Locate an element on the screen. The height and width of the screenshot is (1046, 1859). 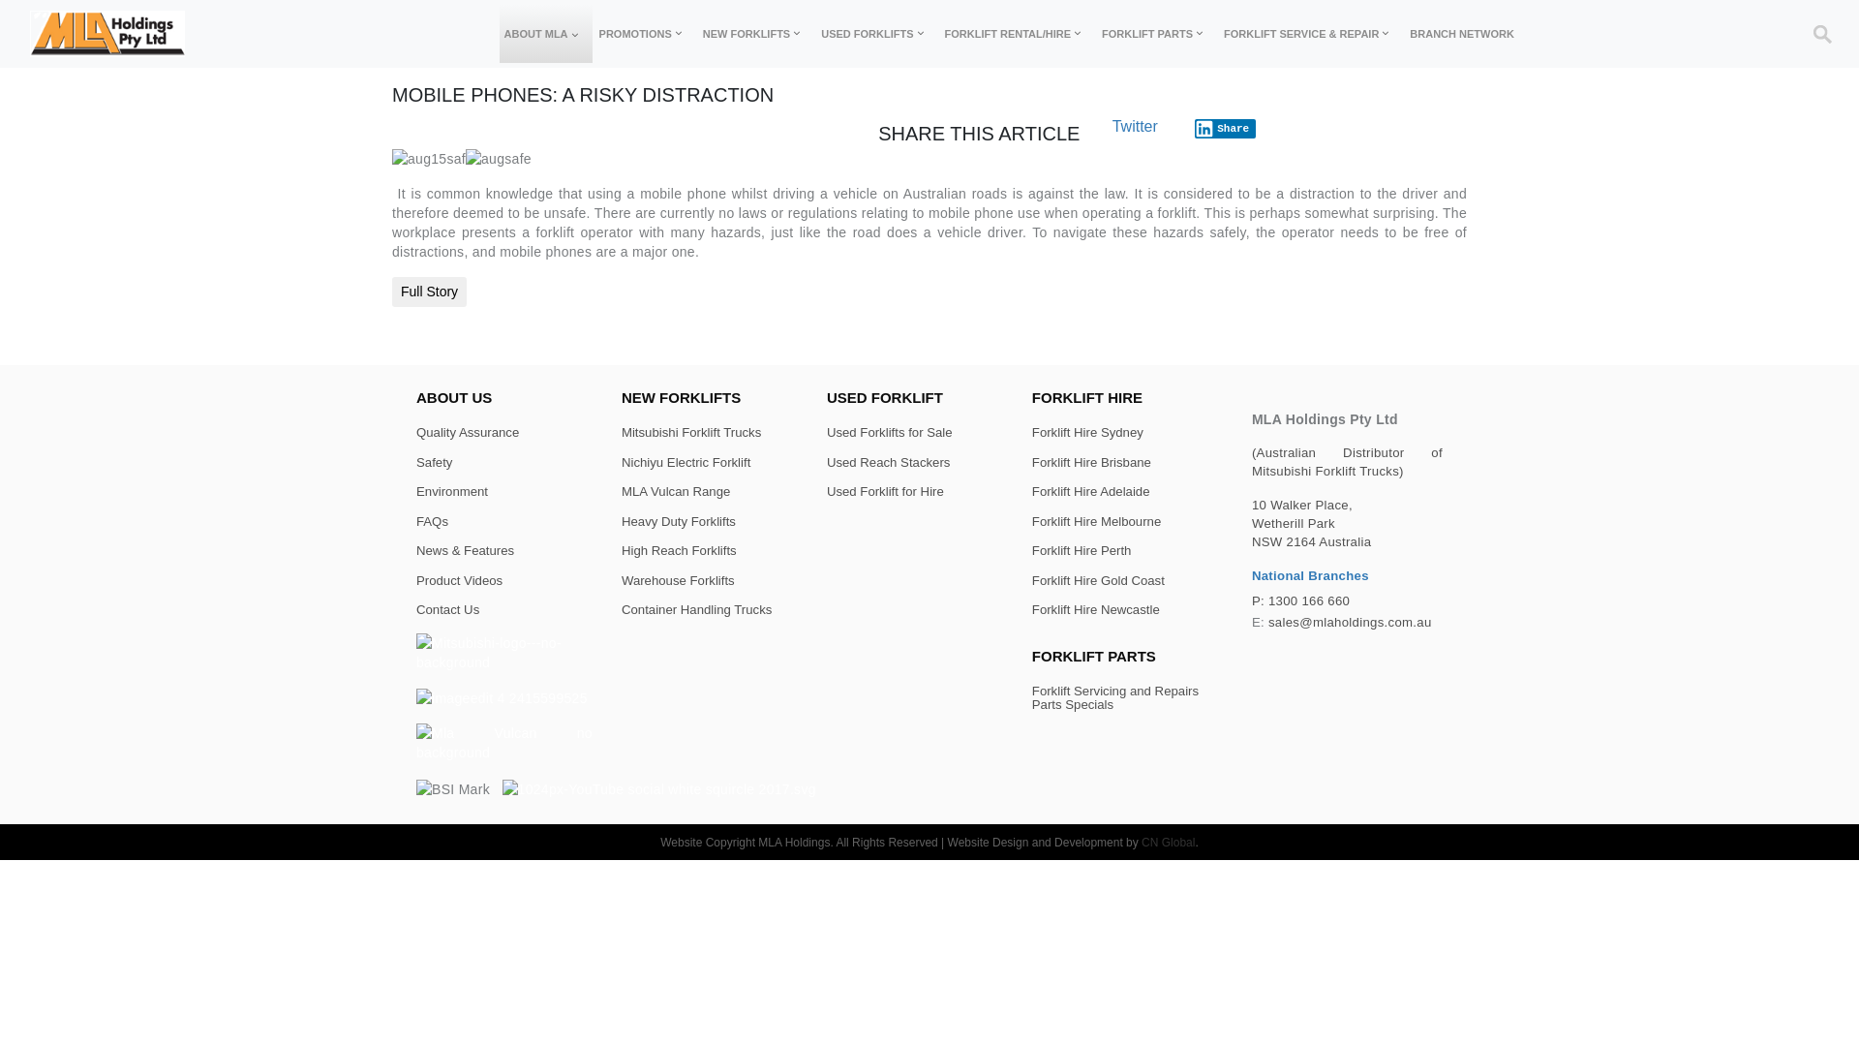
Mitsubishi Forklift Trucks is located at coordinates (691, 432).